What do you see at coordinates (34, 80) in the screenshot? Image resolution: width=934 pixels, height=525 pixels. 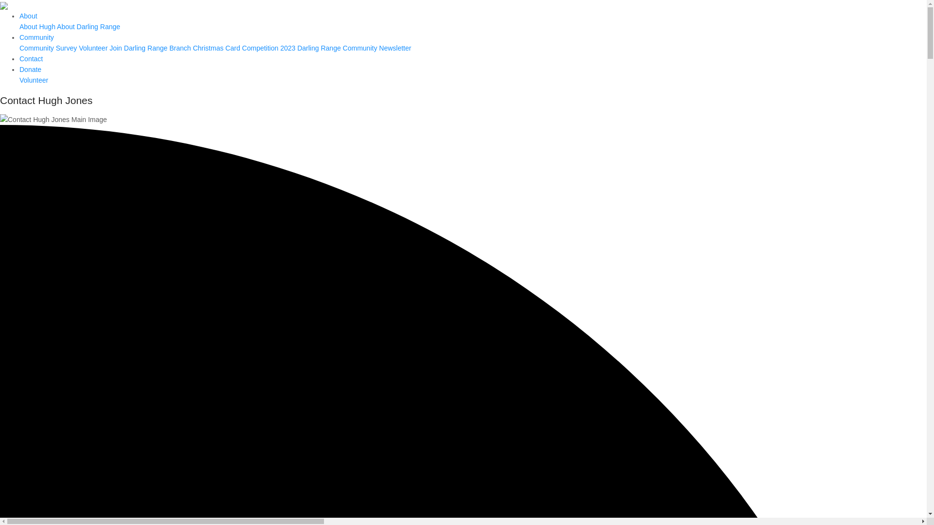 I see `Volunteer` at bounding box center [34, 80].